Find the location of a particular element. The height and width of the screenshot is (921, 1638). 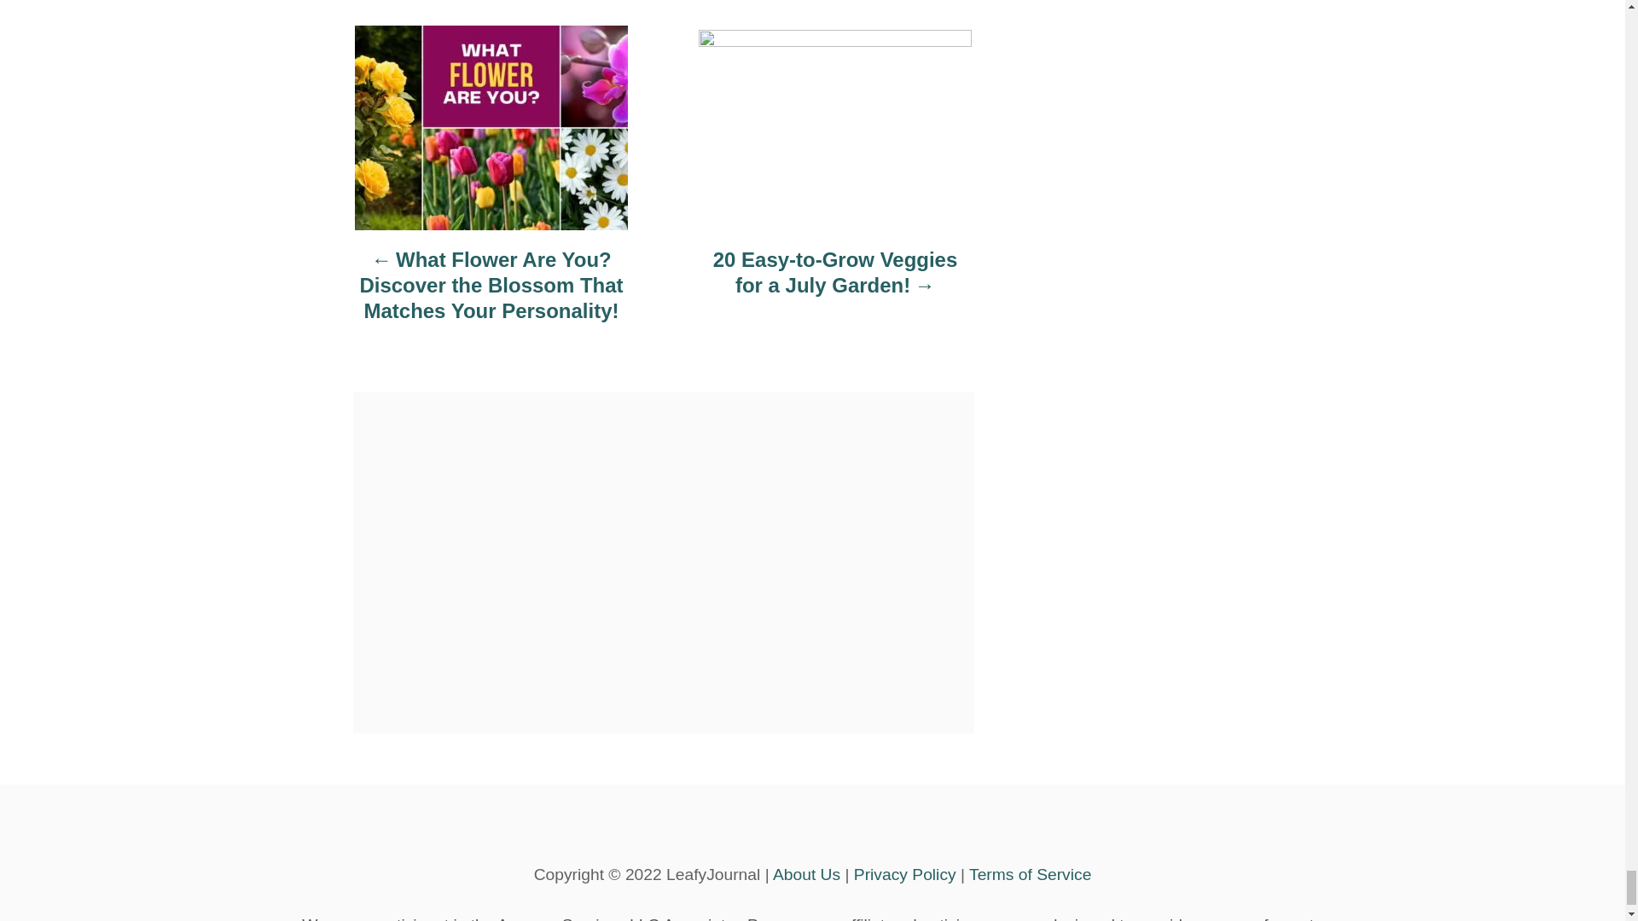

20 Easy-to-Grow Veggies for a July Garden! is located at coordinates (834, 281).